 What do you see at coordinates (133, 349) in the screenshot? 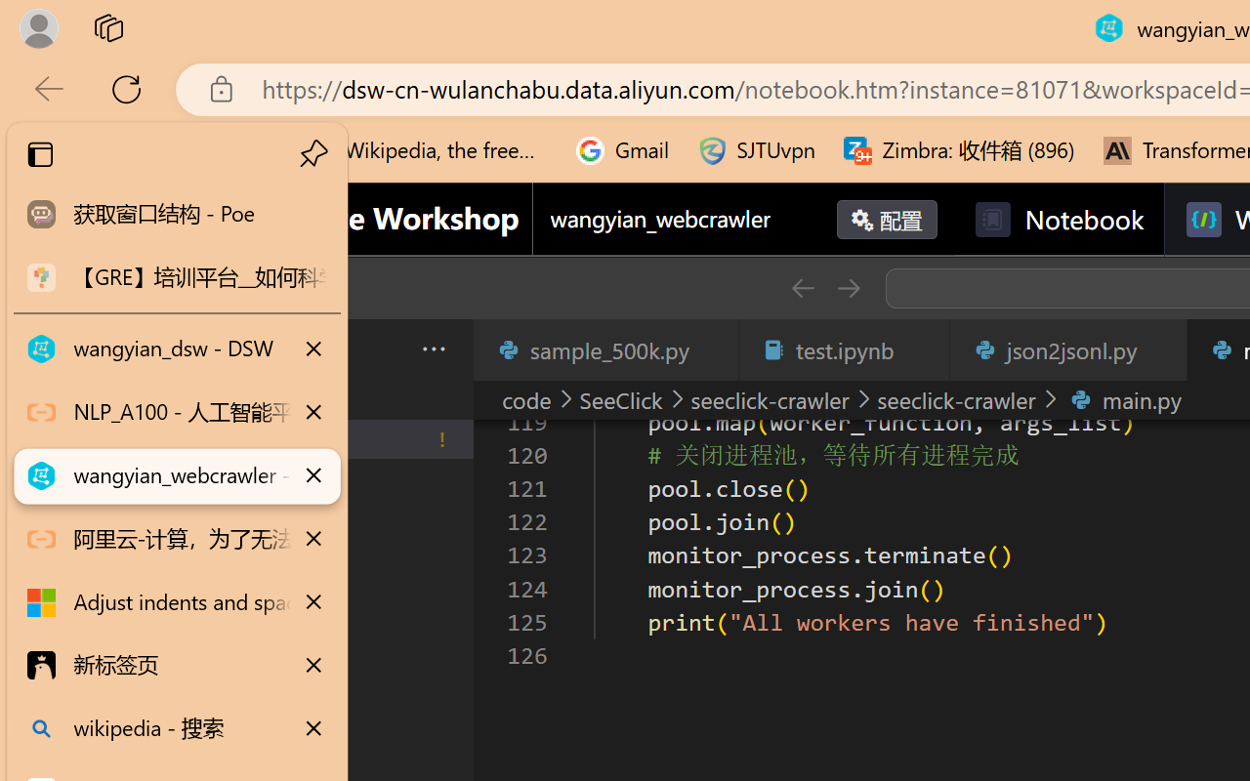
I see `Class: menubar compact overflow-menu-only` at bounding box center [133, 349].